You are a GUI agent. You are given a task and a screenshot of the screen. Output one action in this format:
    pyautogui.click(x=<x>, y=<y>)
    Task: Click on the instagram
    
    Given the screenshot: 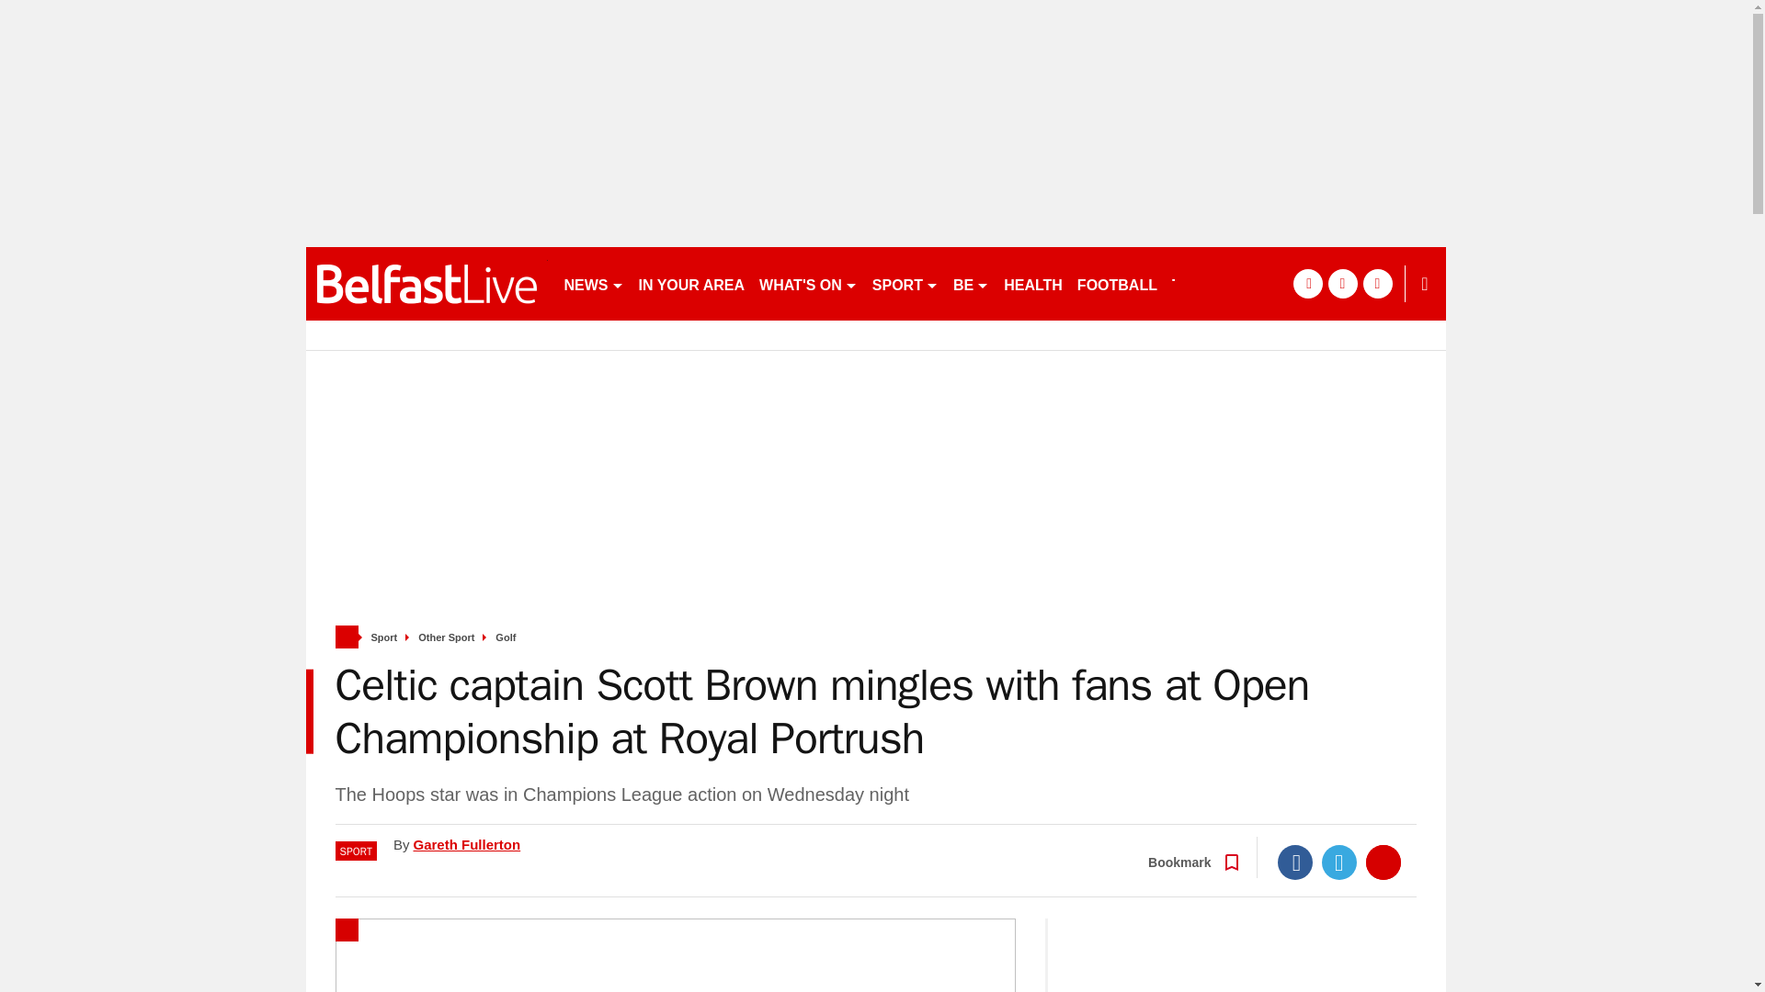 What is the action you would take?
    pyautogui.click(x=1377, y=283)
    